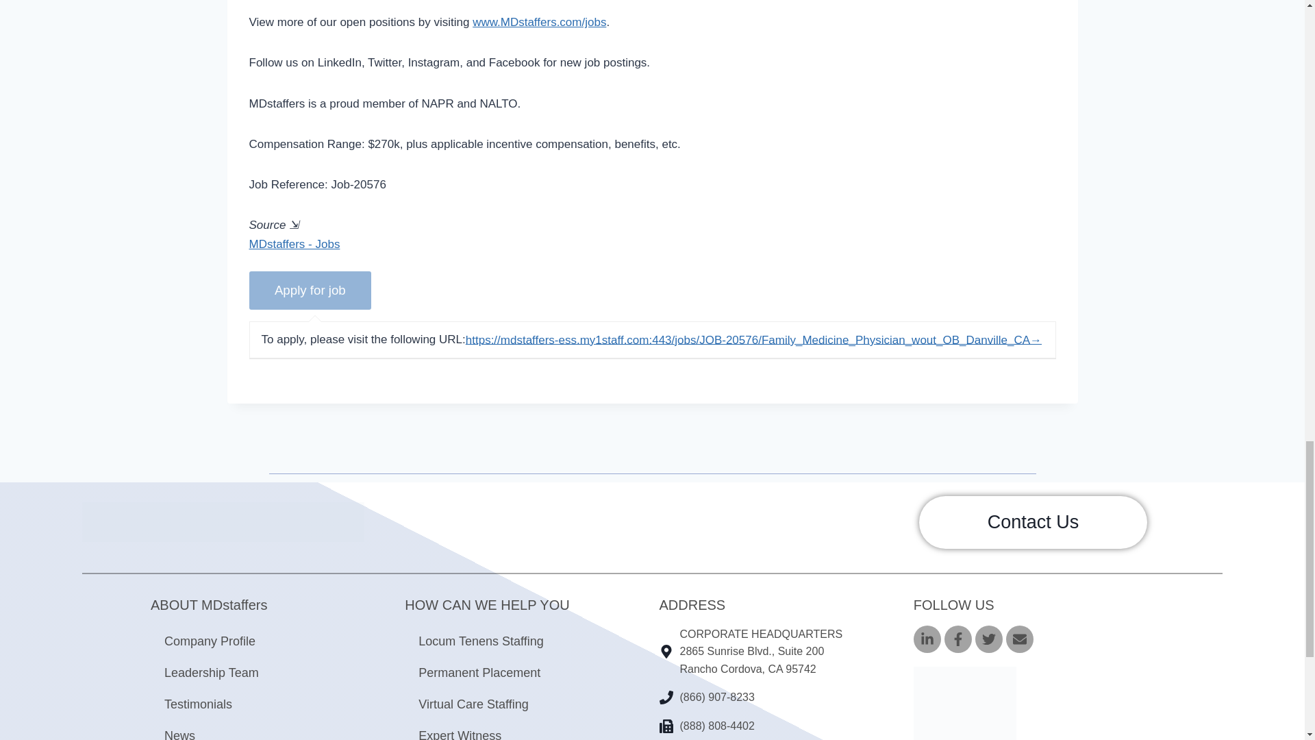  Describe the element at coordinates (311, 291) in the screenshot. I see `Apply for job` at that location.